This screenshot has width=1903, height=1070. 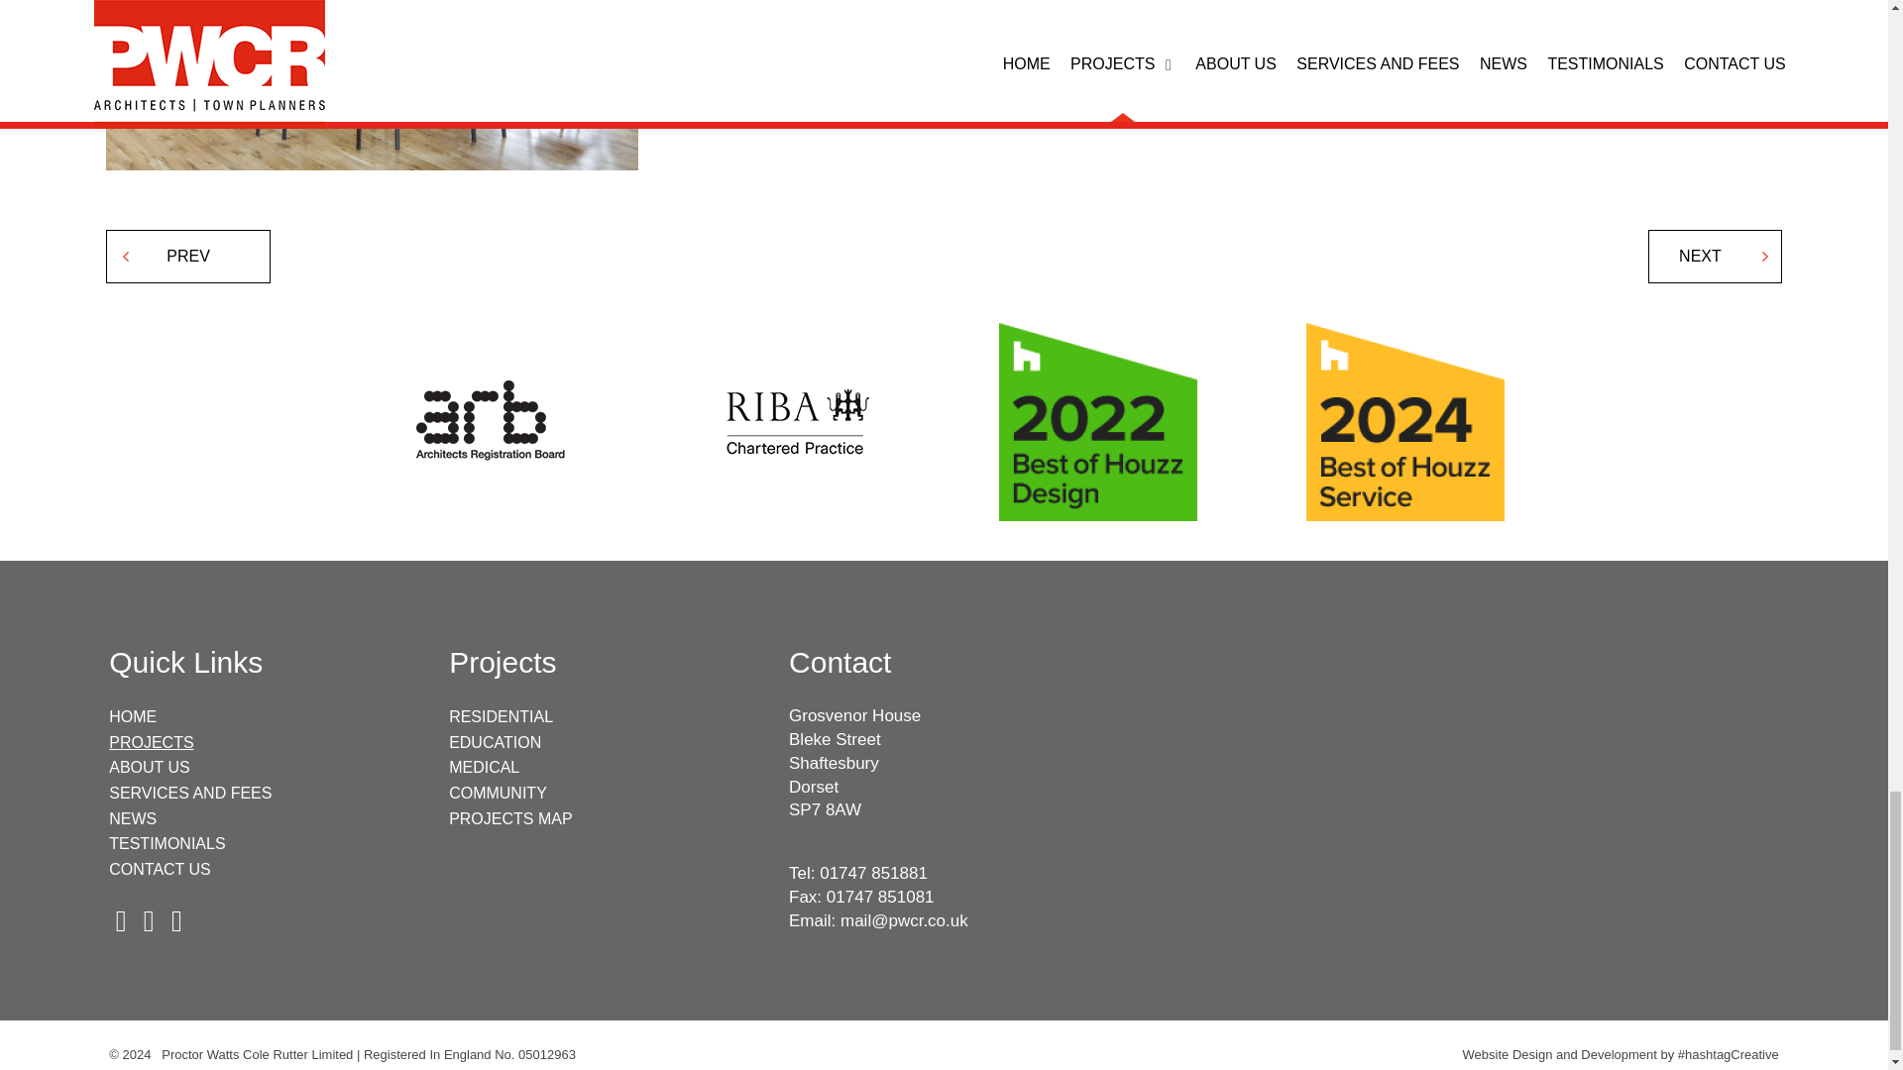 I want to click on TESTIMONIALS, so click(x=167, y=843).